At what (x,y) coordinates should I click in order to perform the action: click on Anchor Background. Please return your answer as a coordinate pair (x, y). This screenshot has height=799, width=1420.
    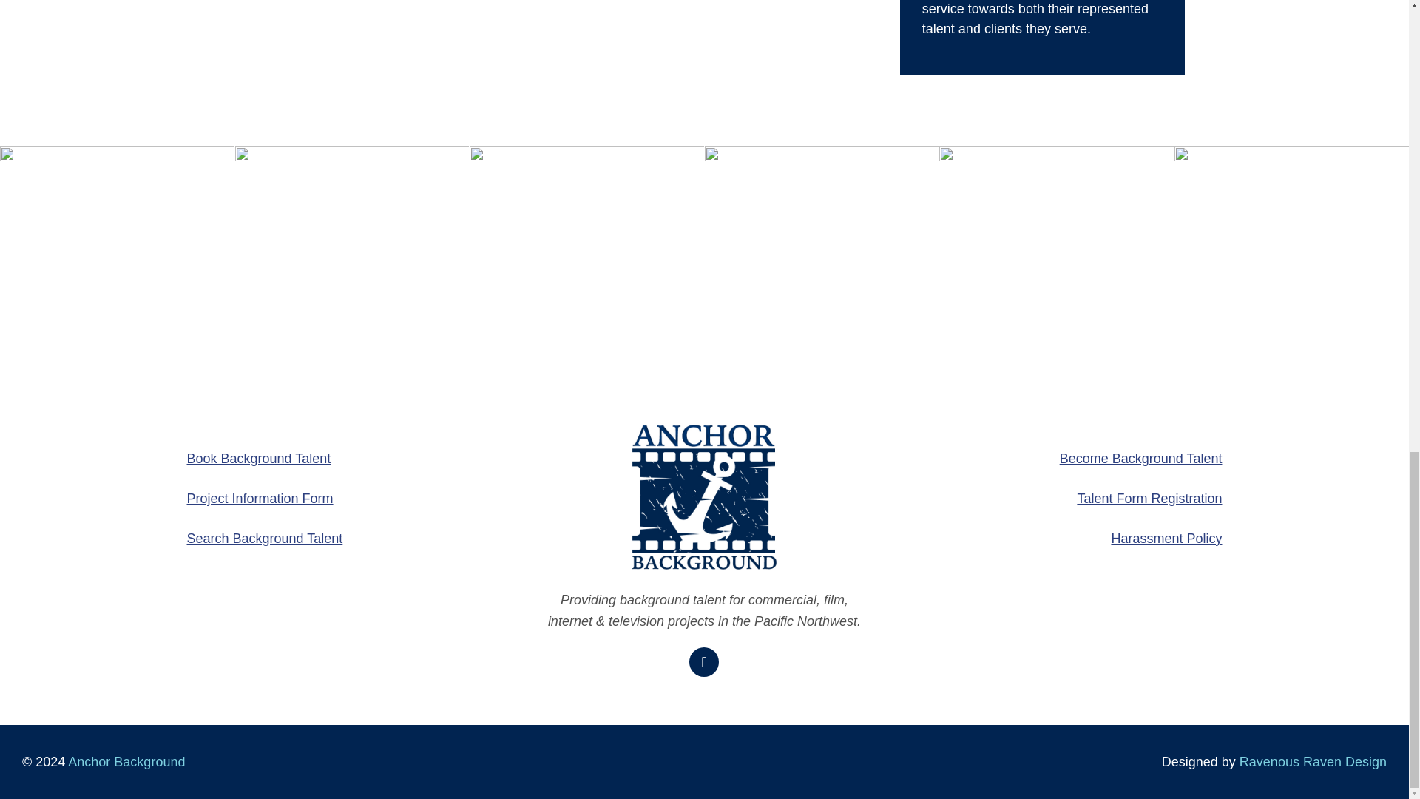
    Looking at the image, I should click on (124, 762).